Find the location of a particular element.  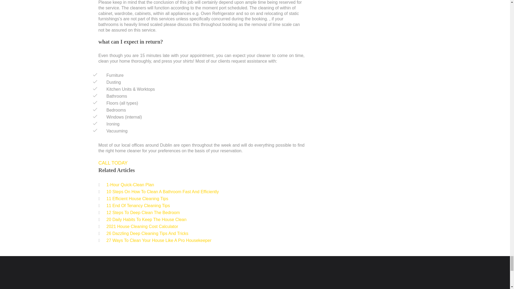

20 Daily Habits To Keep The House Clean is located at coordinates (146, 219).